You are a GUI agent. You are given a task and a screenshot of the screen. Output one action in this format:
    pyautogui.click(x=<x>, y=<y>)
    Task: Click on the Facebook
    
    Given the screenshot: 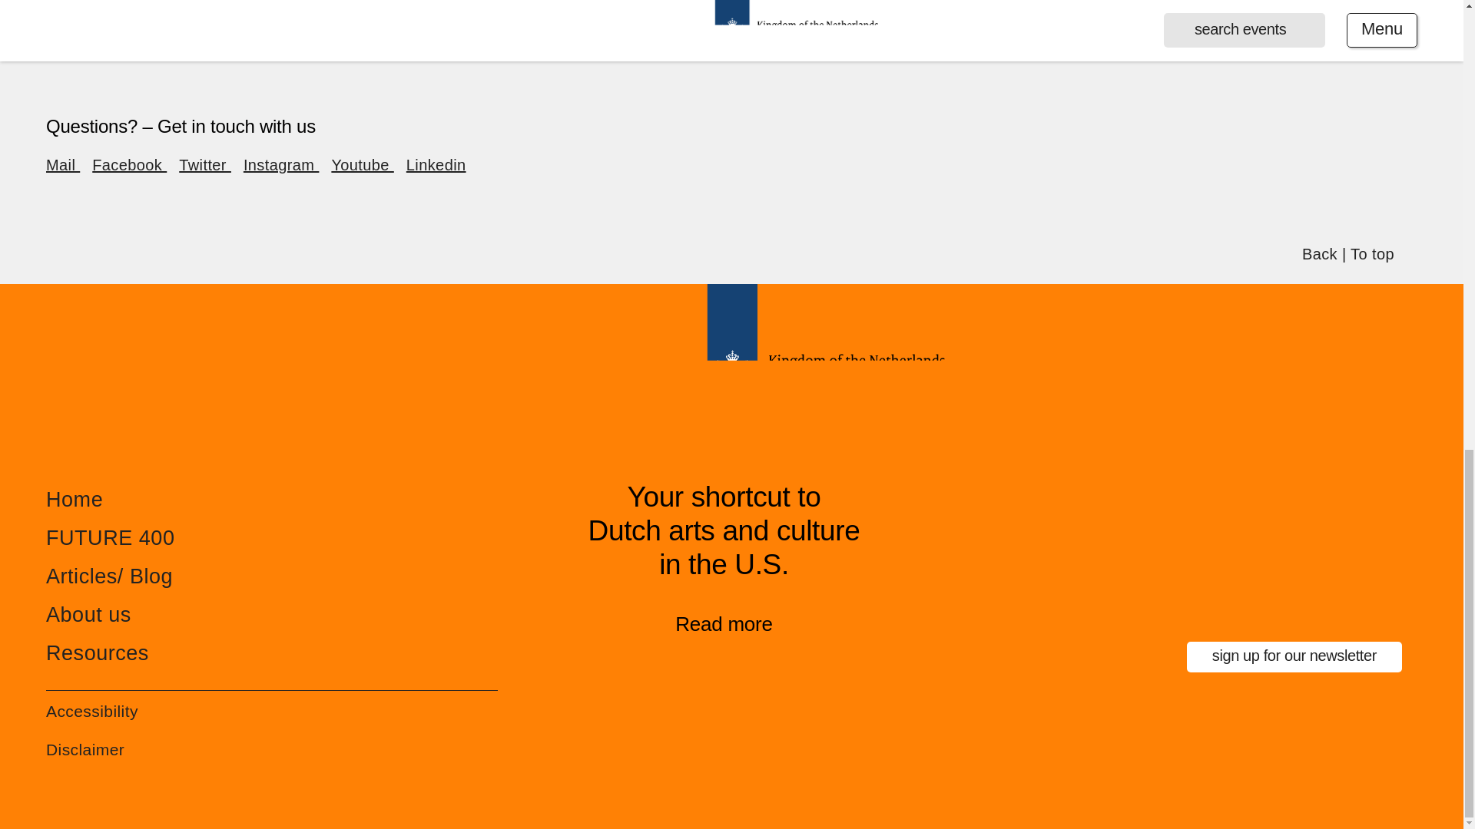 What is the action you would take?
    pyautogui.click(x=129, y=164)
    